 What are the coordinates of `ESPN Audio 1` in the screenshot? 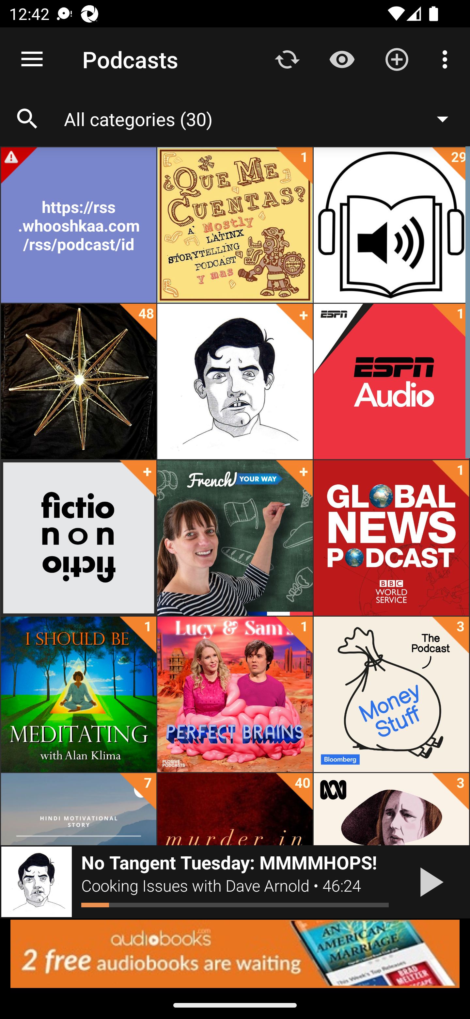 It's located at (391, 381).